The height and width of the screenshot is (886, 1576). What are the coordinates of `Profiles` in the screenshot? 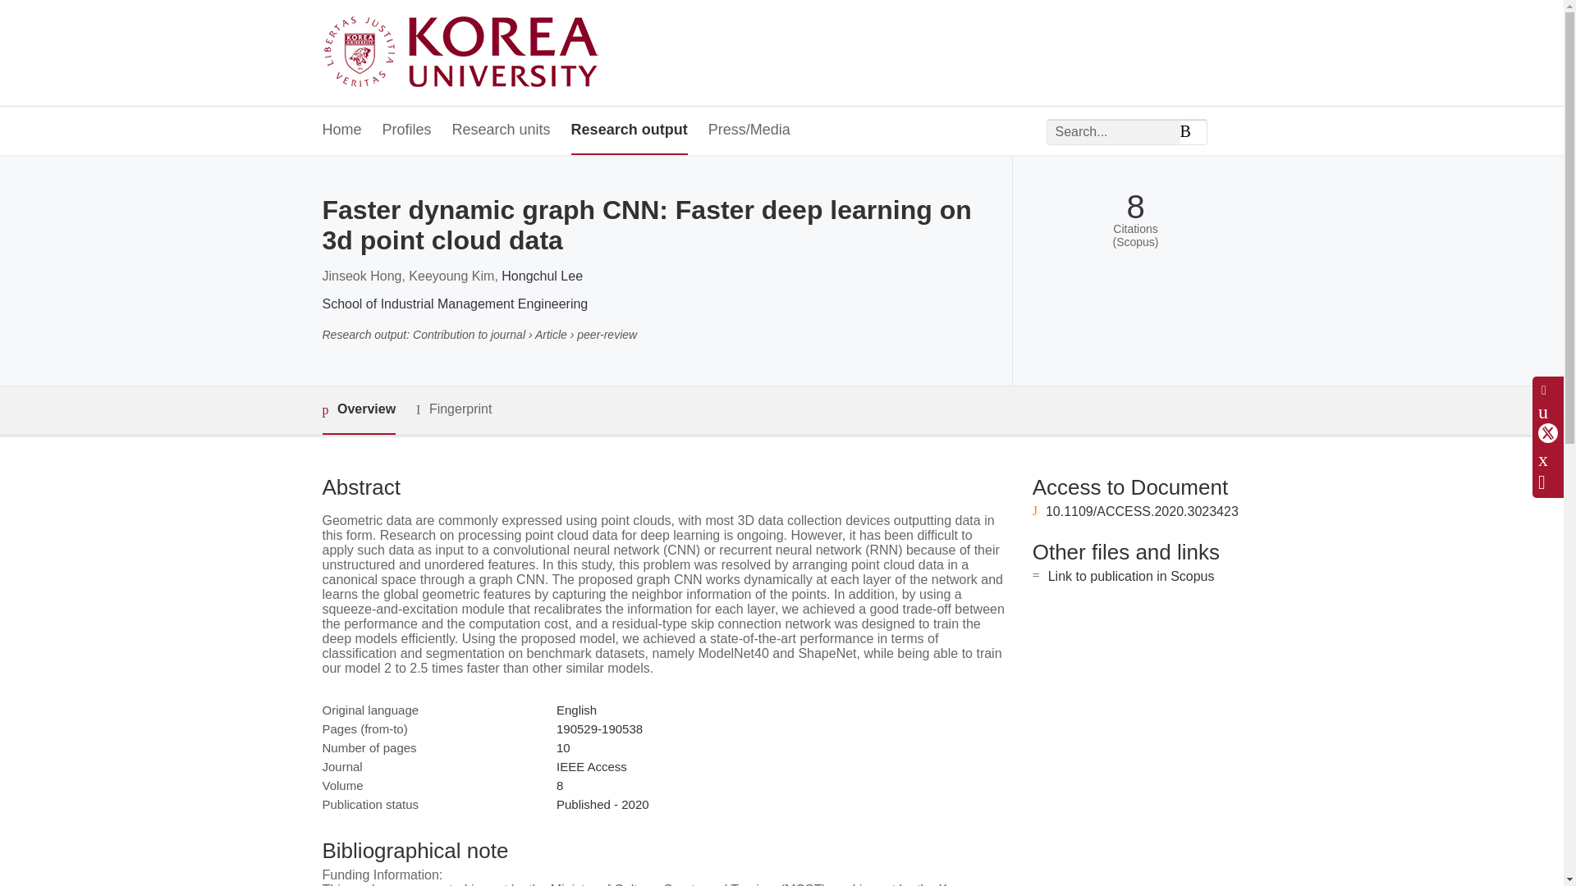 It's located at (407, 130).